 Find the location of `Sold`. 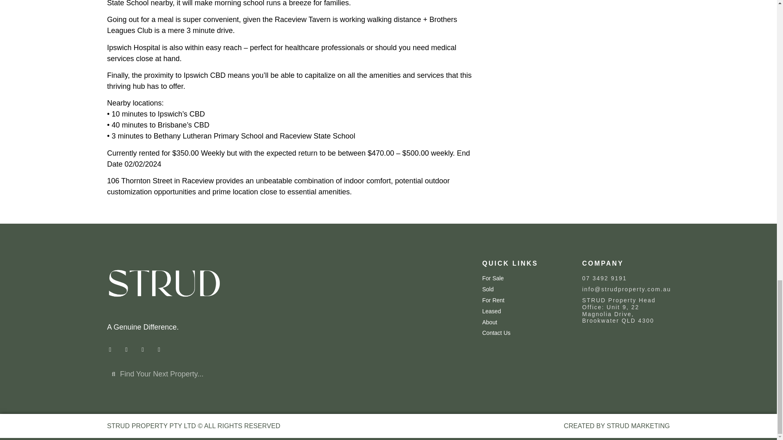

Sold is located at coordinates (524, 289).